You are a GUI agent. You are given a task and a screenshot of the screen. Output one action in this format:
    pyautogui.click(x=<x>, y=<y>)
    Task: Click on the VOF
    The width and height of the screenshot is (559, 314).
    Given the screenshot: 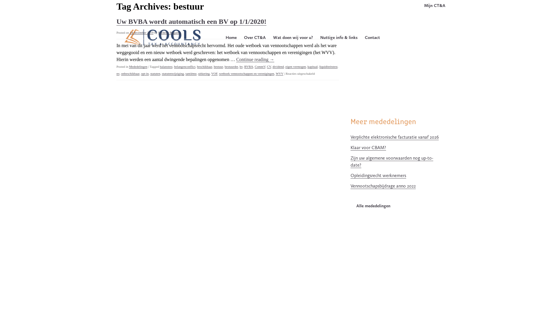 What is the action you would take?
    pyautogui.click(x=214, y=74)
    